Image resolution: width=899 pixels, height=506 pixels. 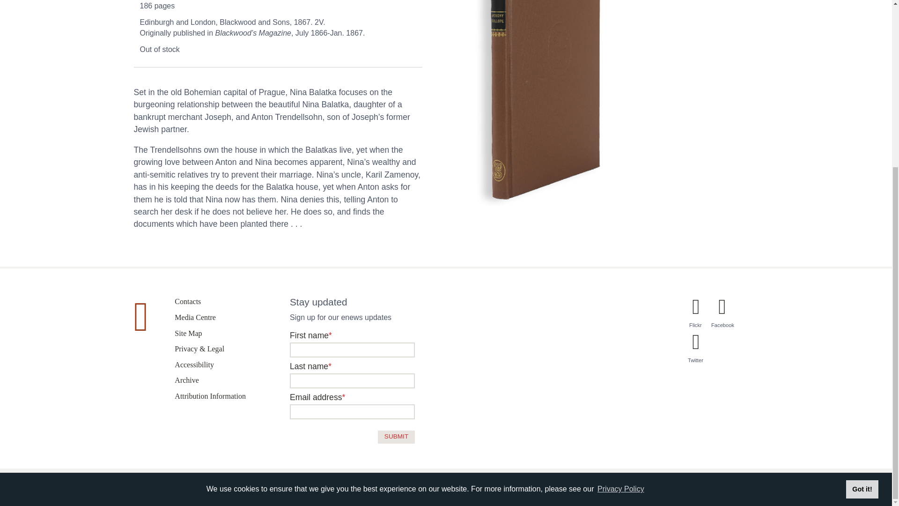 What do you see at coordinates (696, 354) in the screenshot?
I see `Follow us on Twitter` at bounding box center [696, 354].